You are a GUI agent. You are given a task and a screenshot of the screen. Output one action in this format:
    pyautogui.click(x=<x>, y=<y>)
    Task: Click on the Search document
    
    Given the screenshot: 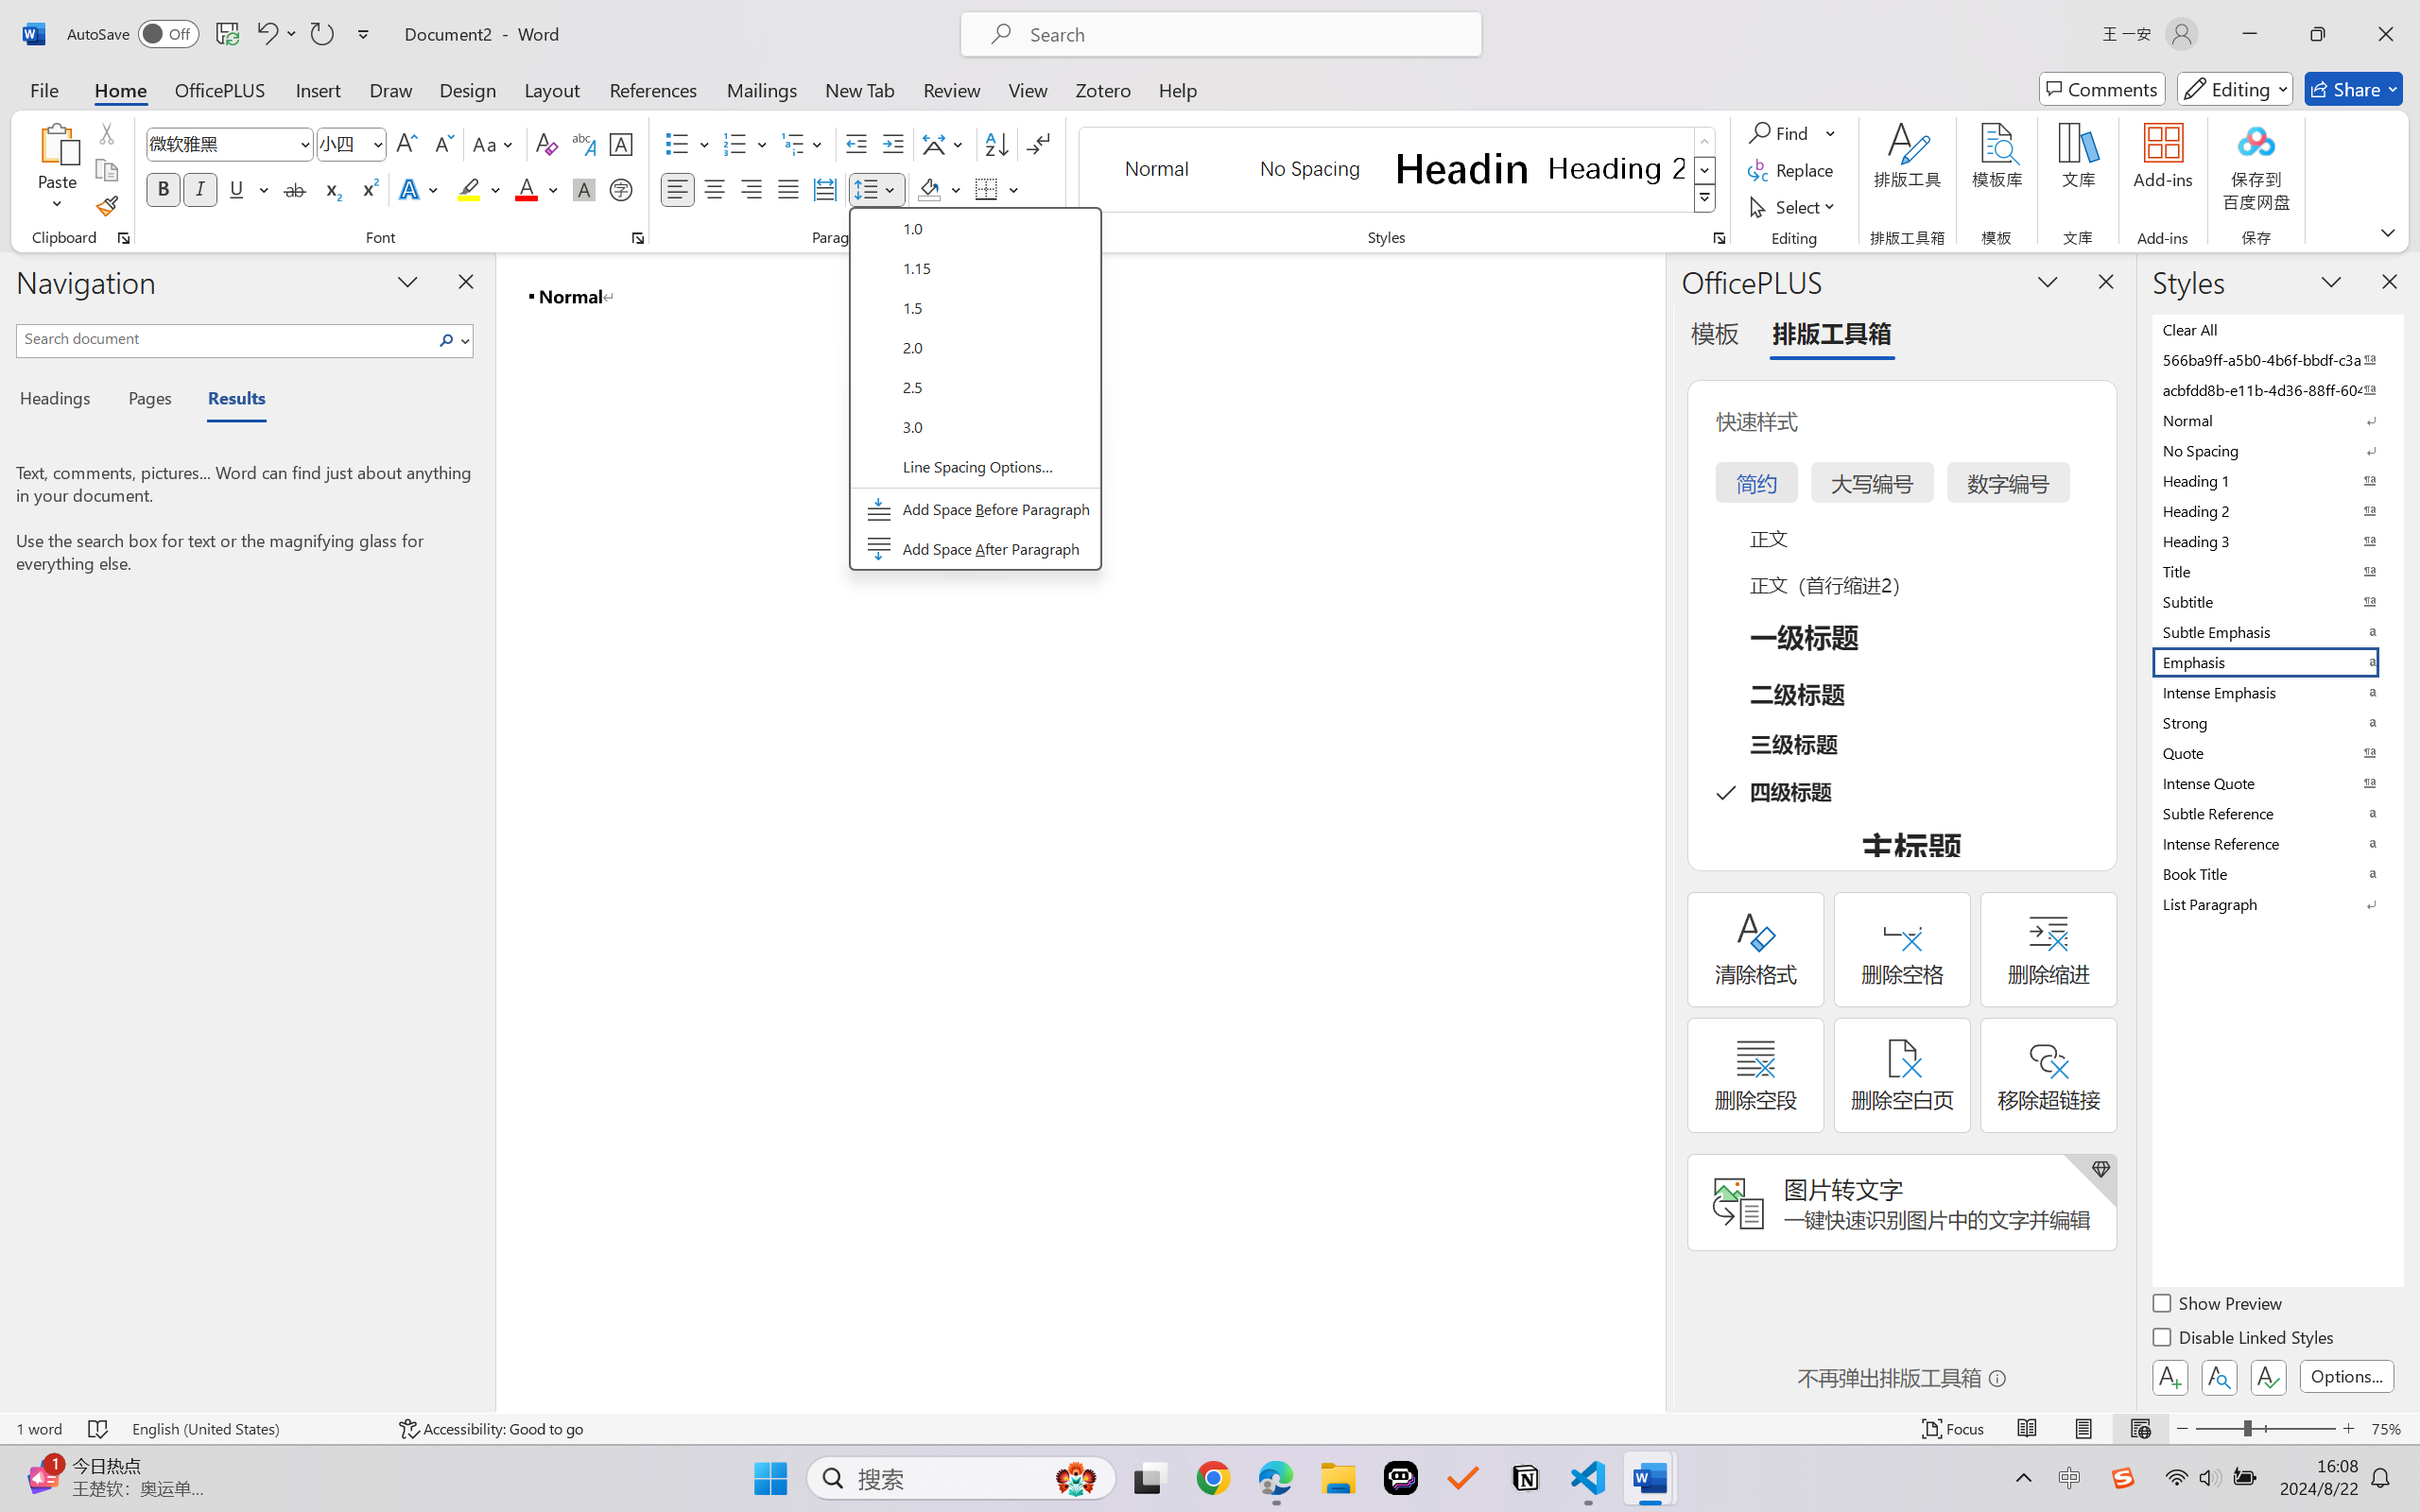 What is the action you would take?
    pyautogui.click(x=225, y=338)
    